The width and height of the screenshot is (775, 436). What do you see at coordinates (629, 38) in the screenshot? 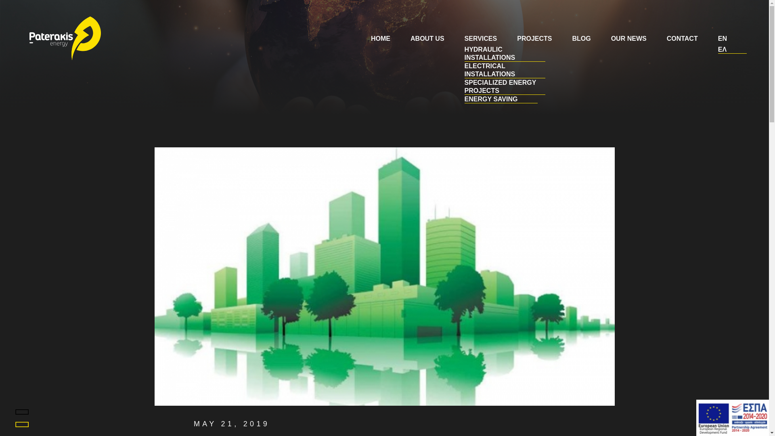
I see `OUR NEWS` at bounding box center [629, 38].